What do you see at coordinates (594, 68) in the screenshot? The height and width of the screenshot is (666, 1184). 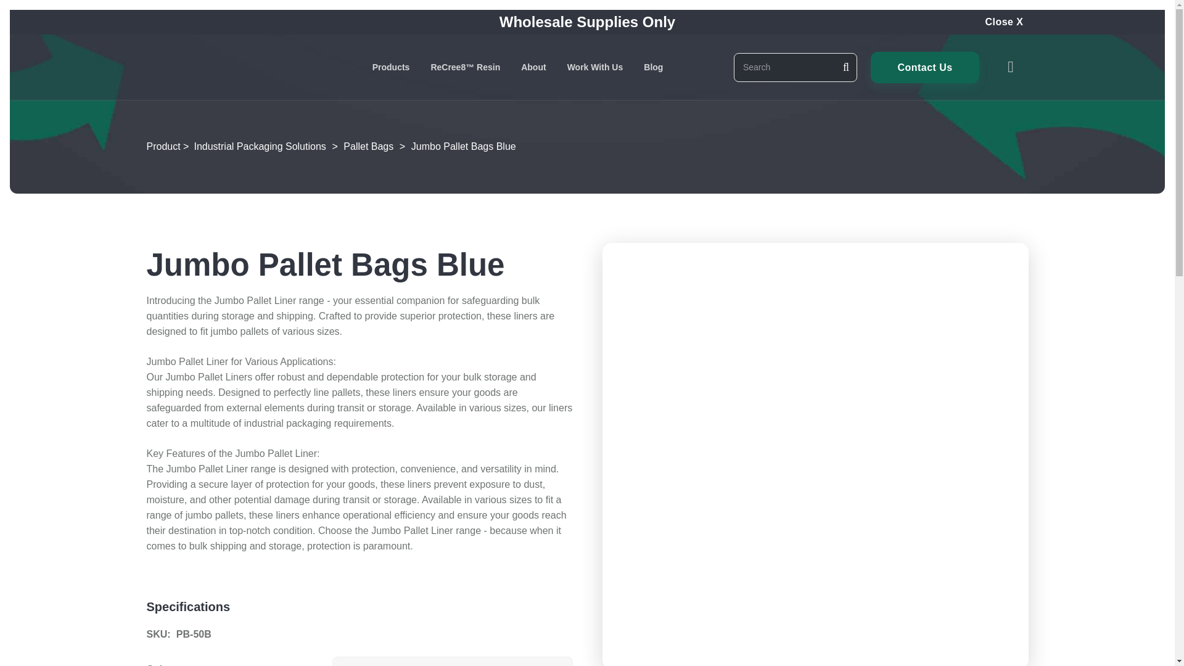 I see `Work With Us` at bounding box center [594, 68].